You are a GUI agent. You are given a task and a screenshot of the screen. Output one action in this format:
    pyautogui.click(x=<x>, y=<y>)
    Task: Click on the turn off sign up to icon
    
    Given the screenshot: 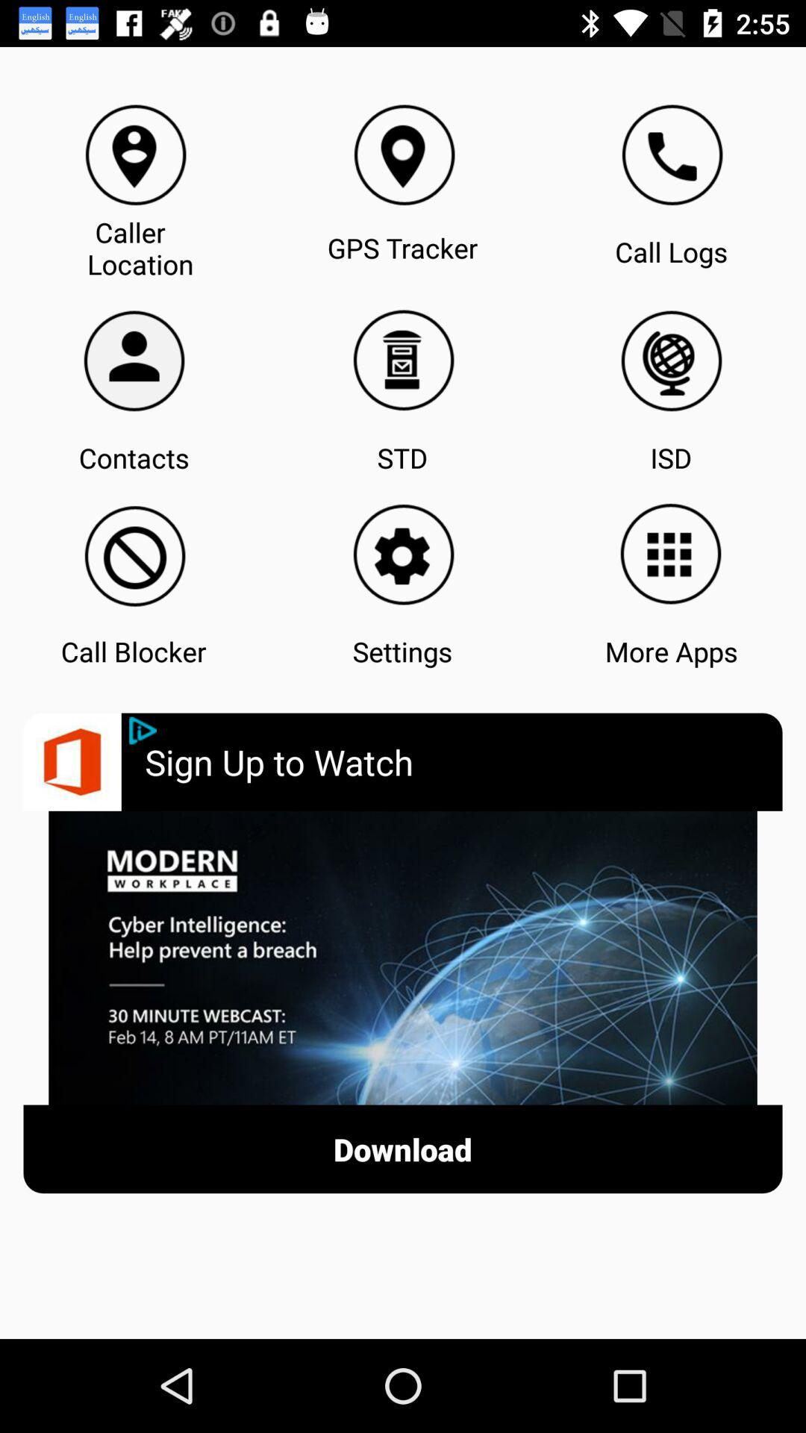 What is the action you would take?
    pyautogui.click(x=463, y=761)
    